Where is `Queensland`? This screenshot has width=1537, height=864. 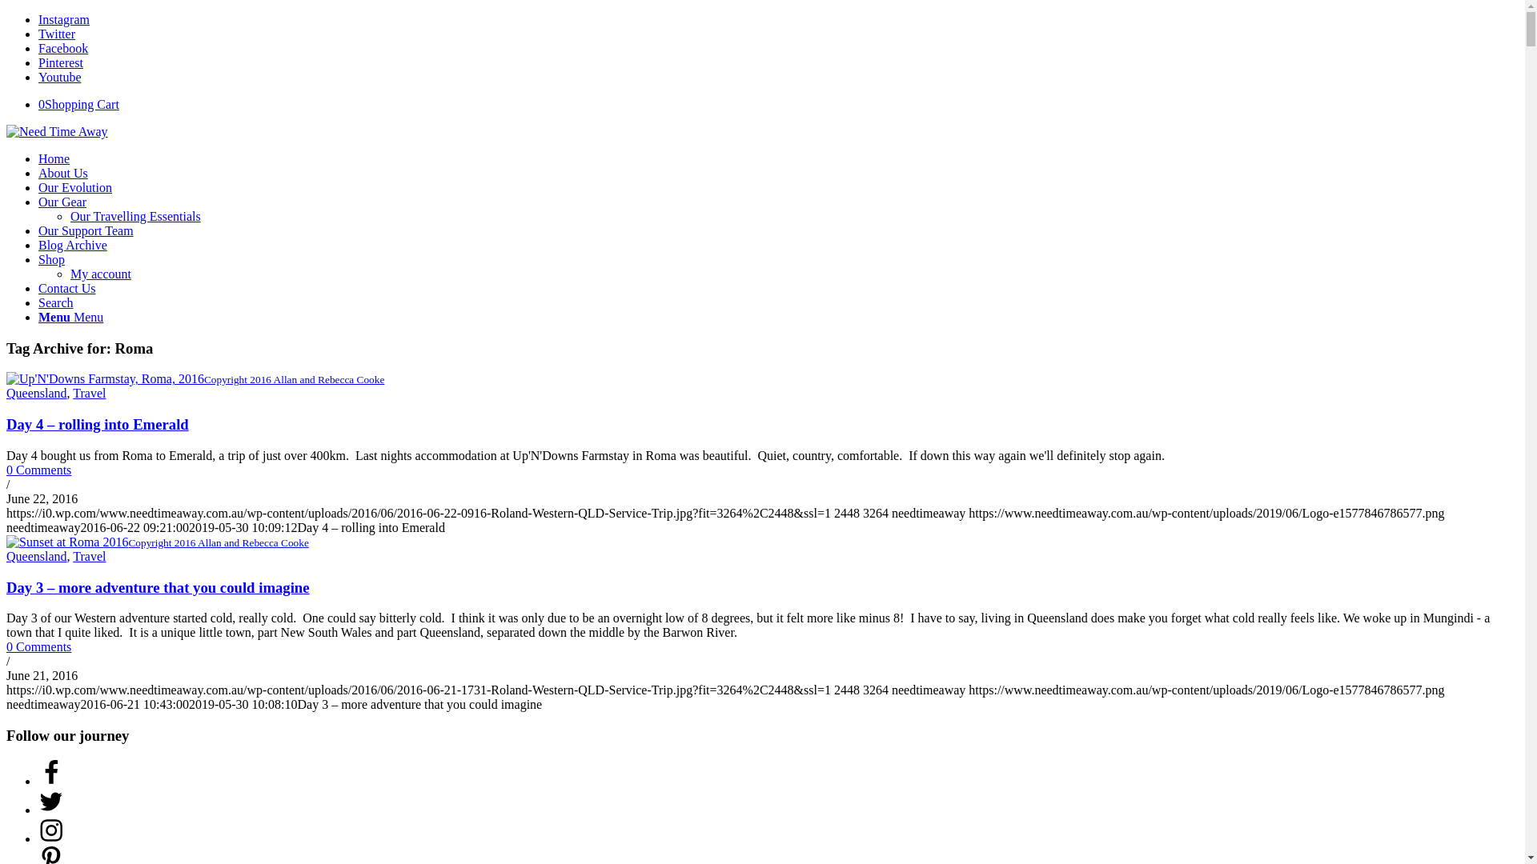 Queensland is located at coordinates (37, 394).